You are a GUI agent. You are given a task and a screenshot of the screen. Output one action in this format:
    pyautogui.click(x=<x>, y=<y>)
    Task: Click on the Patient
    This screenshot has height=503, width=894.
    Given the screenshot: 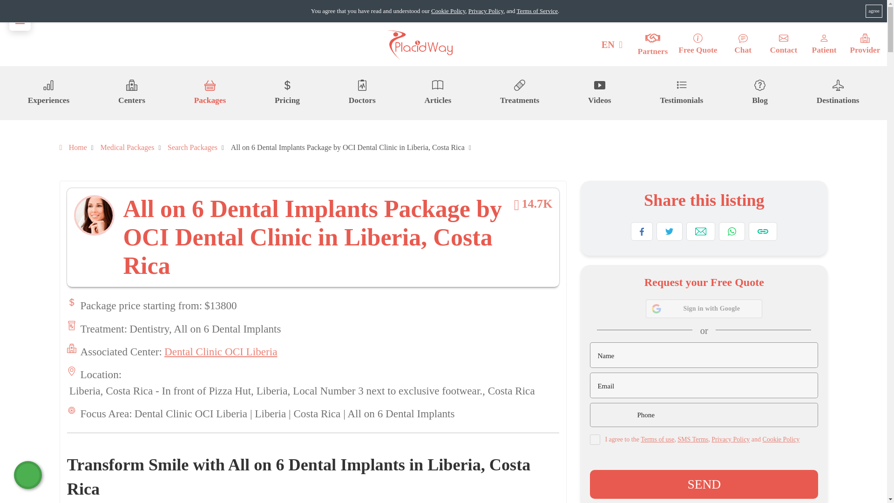 What is the action you would take?
    pyautogui.click(x=824, y=45)
    